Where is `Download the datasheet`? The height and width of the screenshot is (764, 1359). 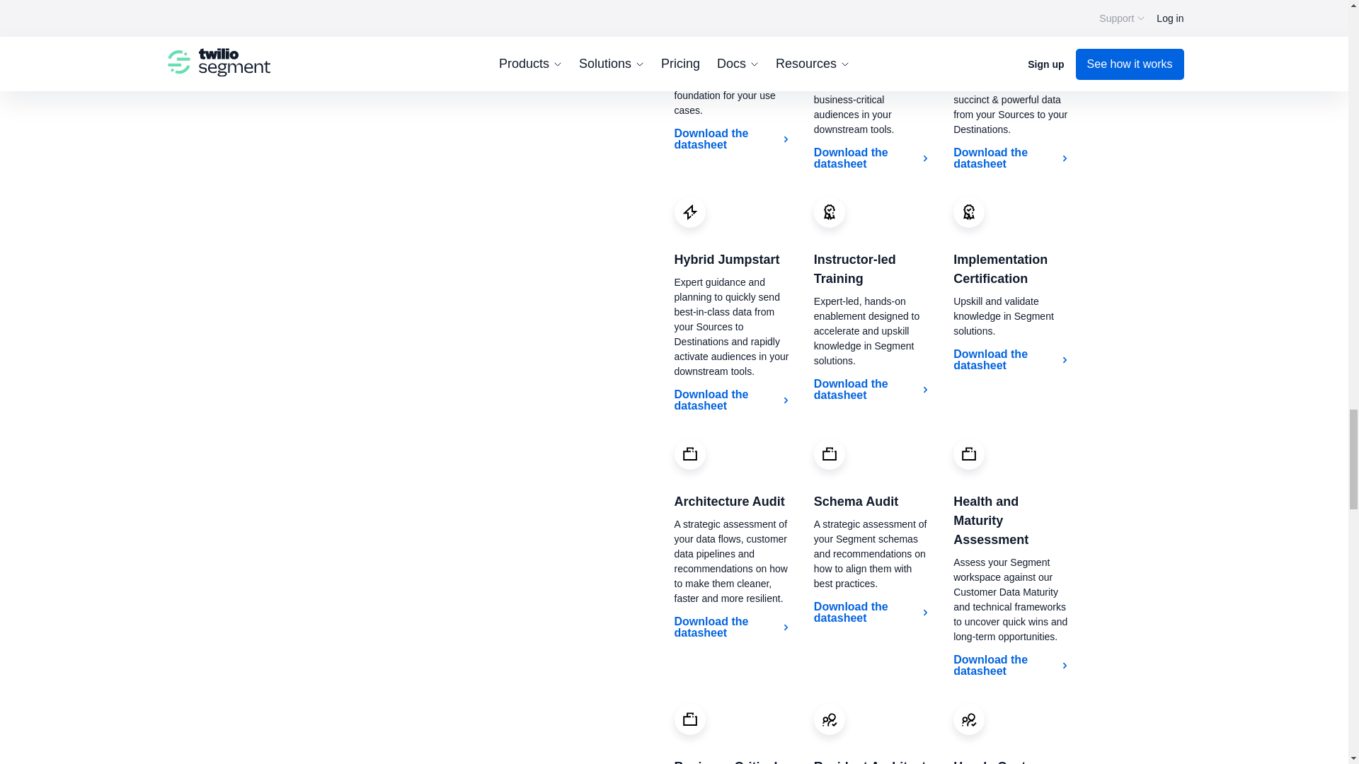
Download the datasheet is located at coordinates (872, 158).